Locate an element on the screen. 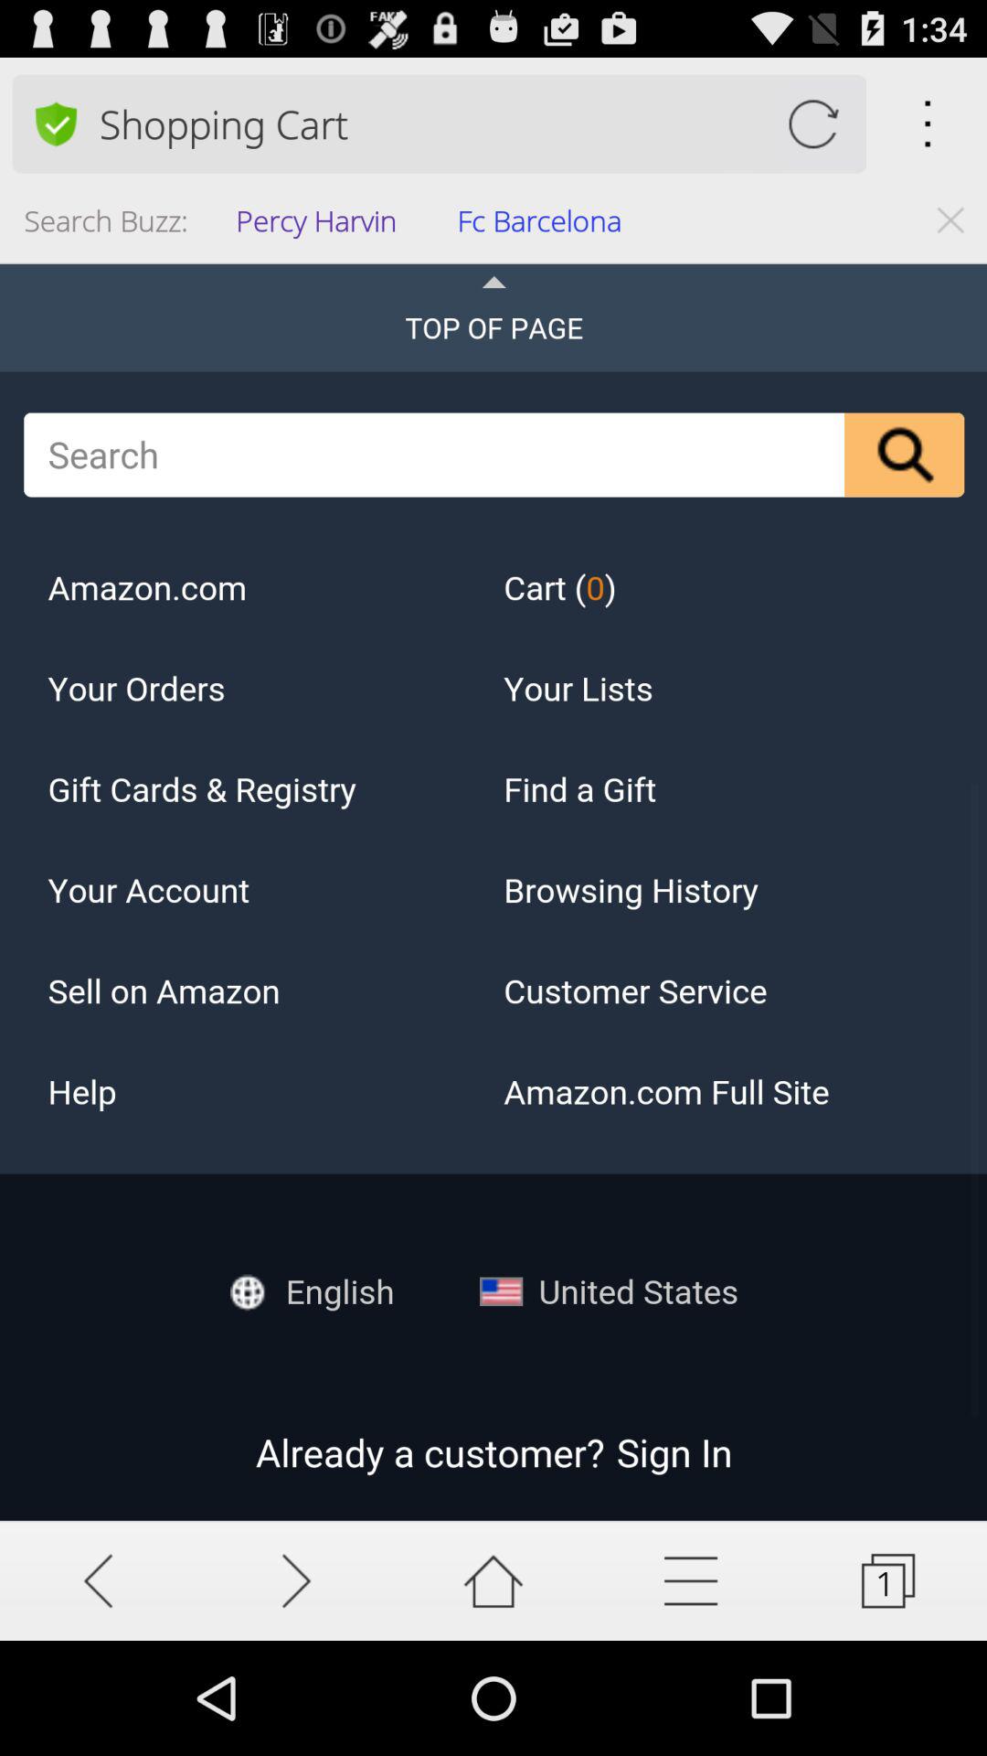 Image resolution: width=987 pixels, height=1756 pixels. go forward is located at coordinates (296, 1580).